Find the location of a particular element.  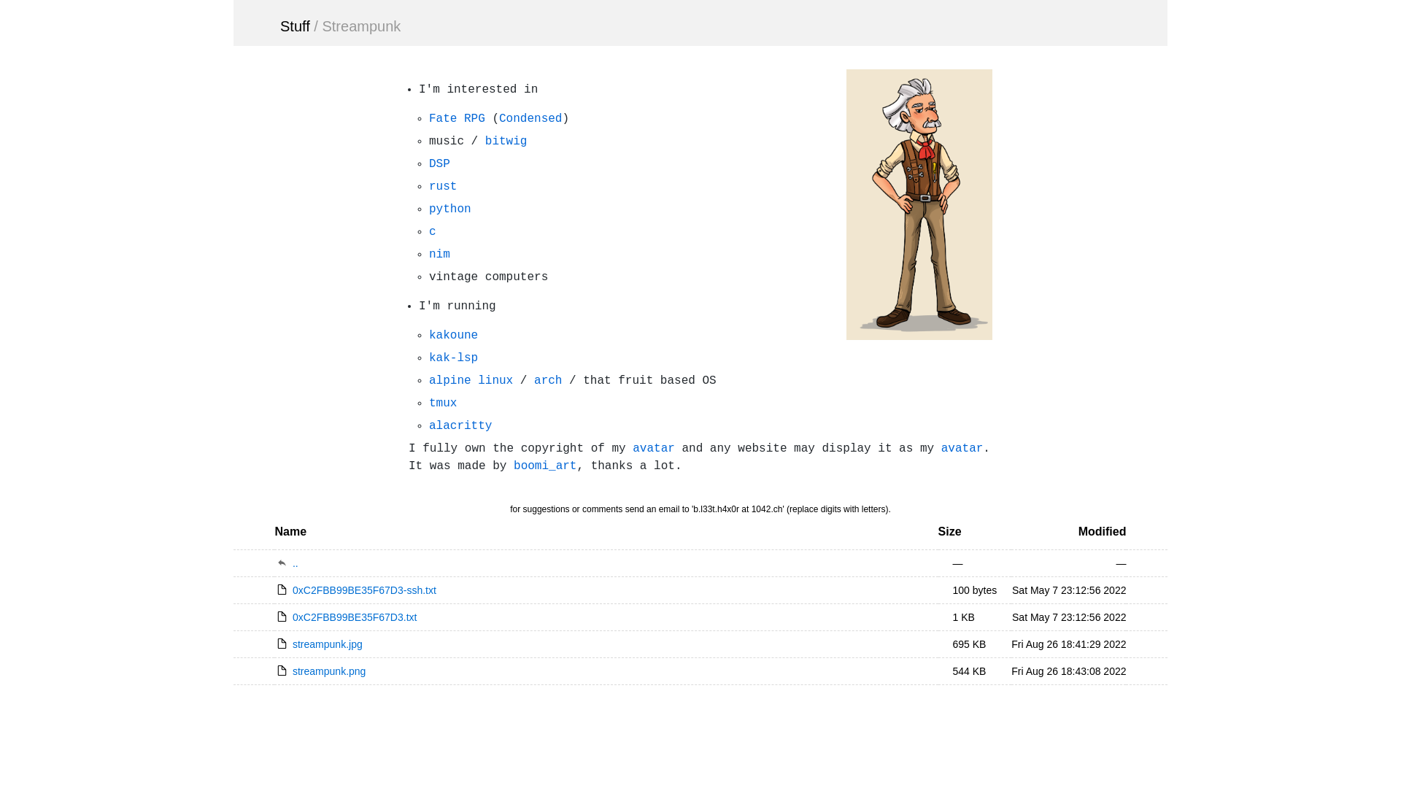

boomi_art is located at coordinates (545, 466).